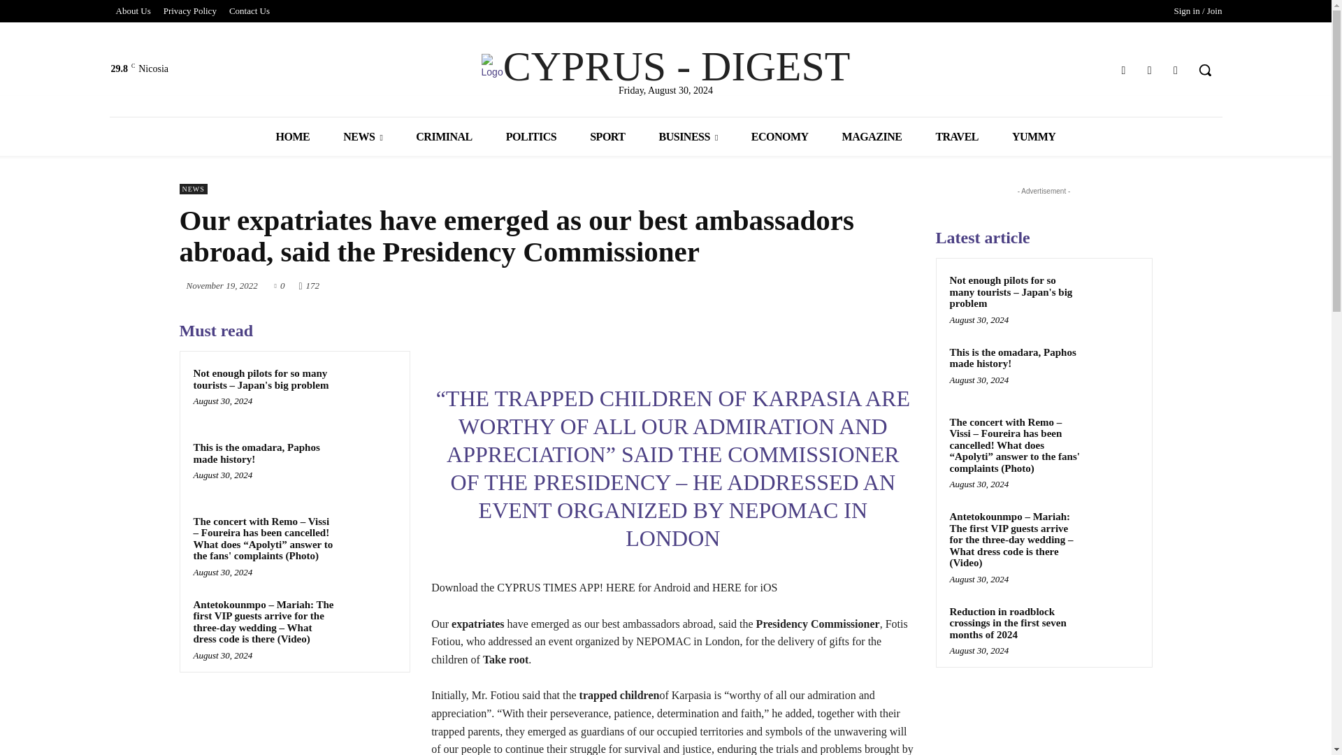  Describe the element at coordinates (293, 136) in the screenshot. I see `HOME` at that location.